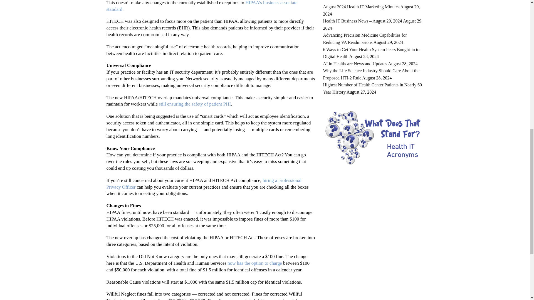 This screenshot has height=300, width=534. I want to click on hiring a professional Privacy Officer, so click(204, 184).